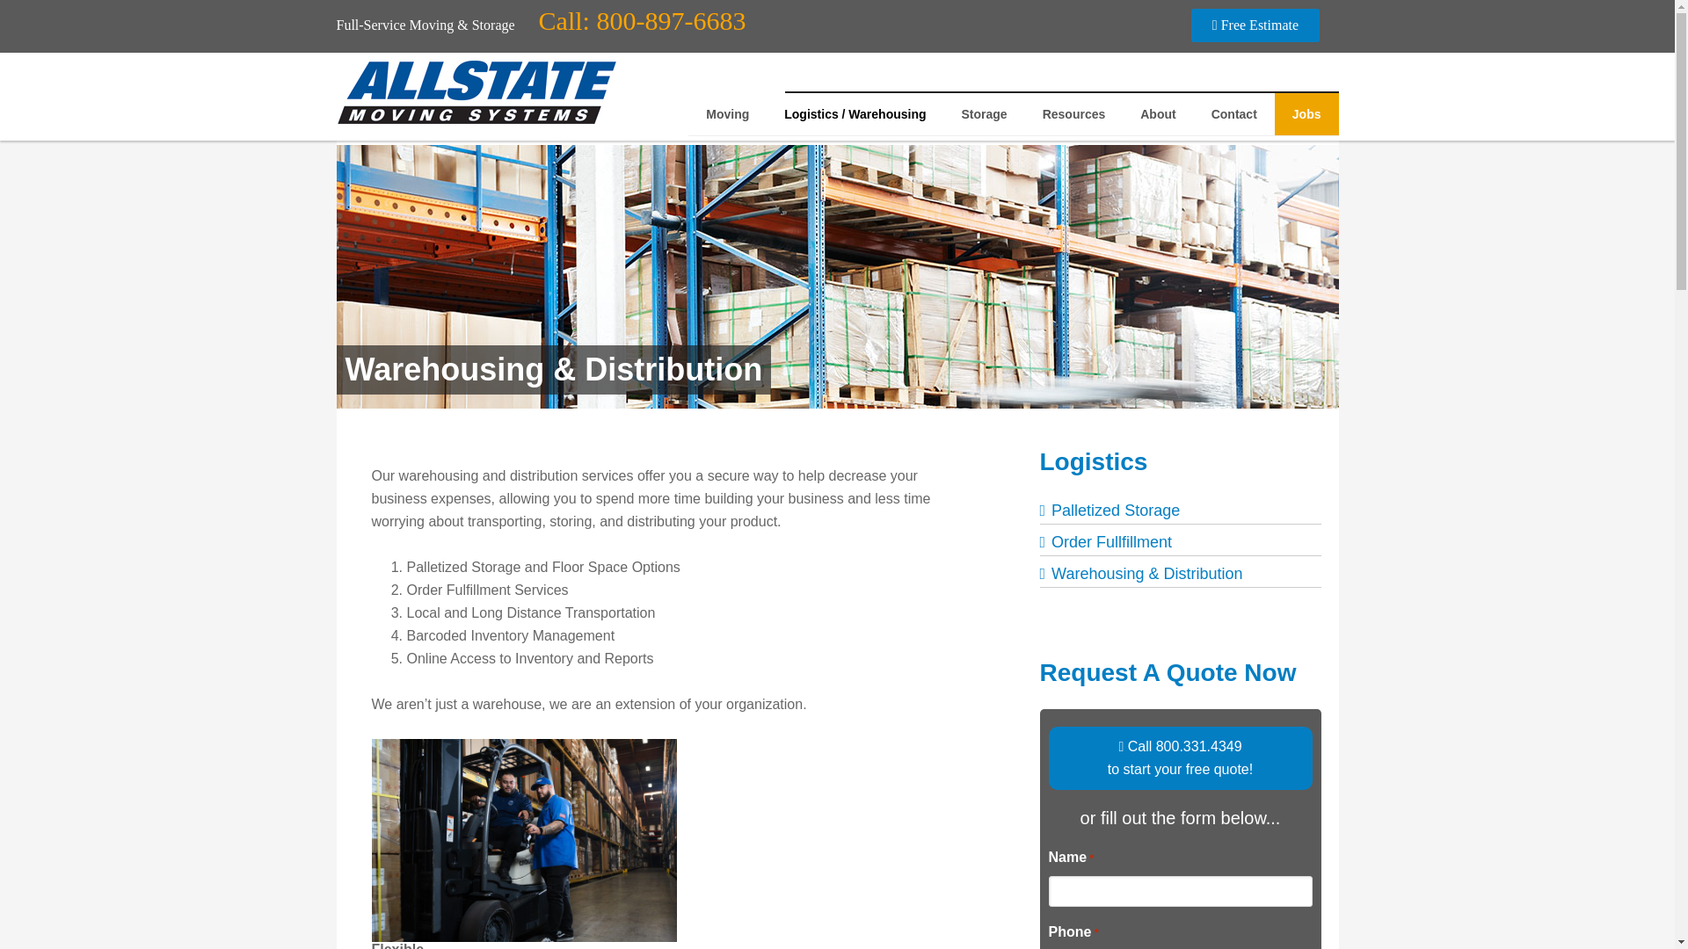  Describe the element at coordinates (1255, 25) in the screenshot. I see `Free Estimate` at that location.